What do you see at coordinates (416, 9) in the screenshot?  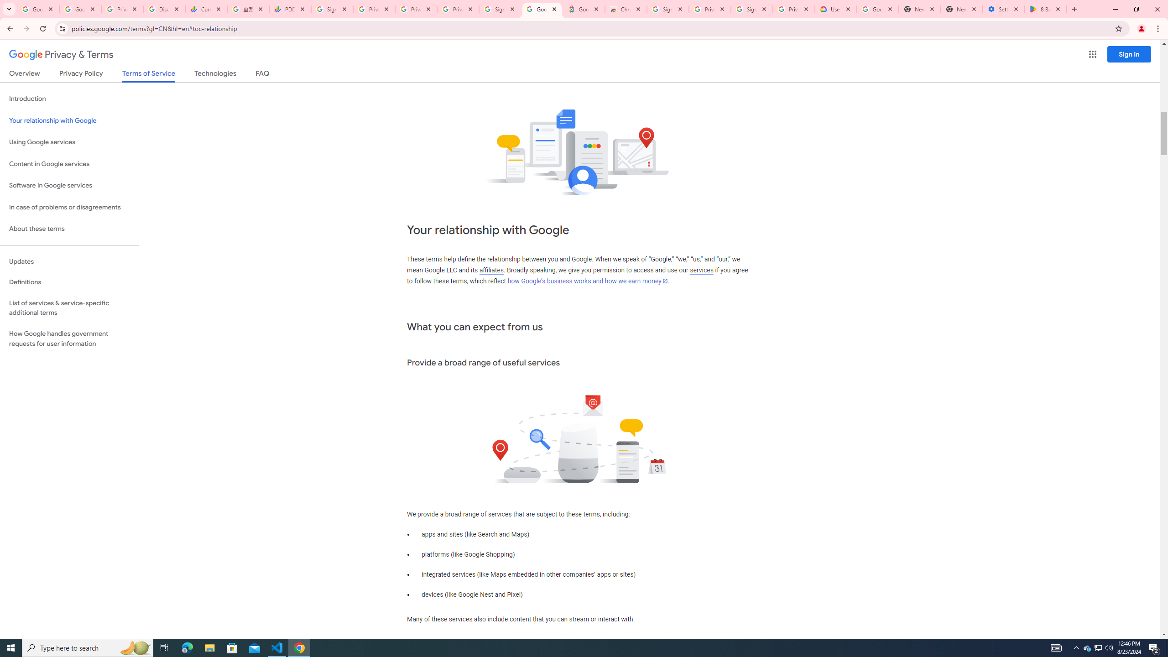 I see `Privacy Checkup` at bounding box center [416, 9].